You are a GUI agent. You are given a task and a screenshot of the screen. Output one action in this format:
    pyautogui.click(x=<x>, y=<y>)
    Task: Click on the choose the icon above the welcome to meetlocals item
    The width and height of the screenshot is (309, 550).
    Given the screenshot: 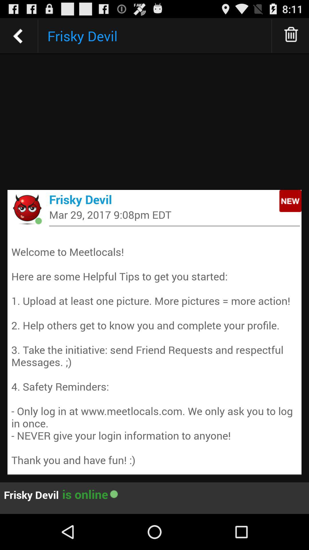 What is the action you would take?
    pyautogui.click(x=175, y=226)
    